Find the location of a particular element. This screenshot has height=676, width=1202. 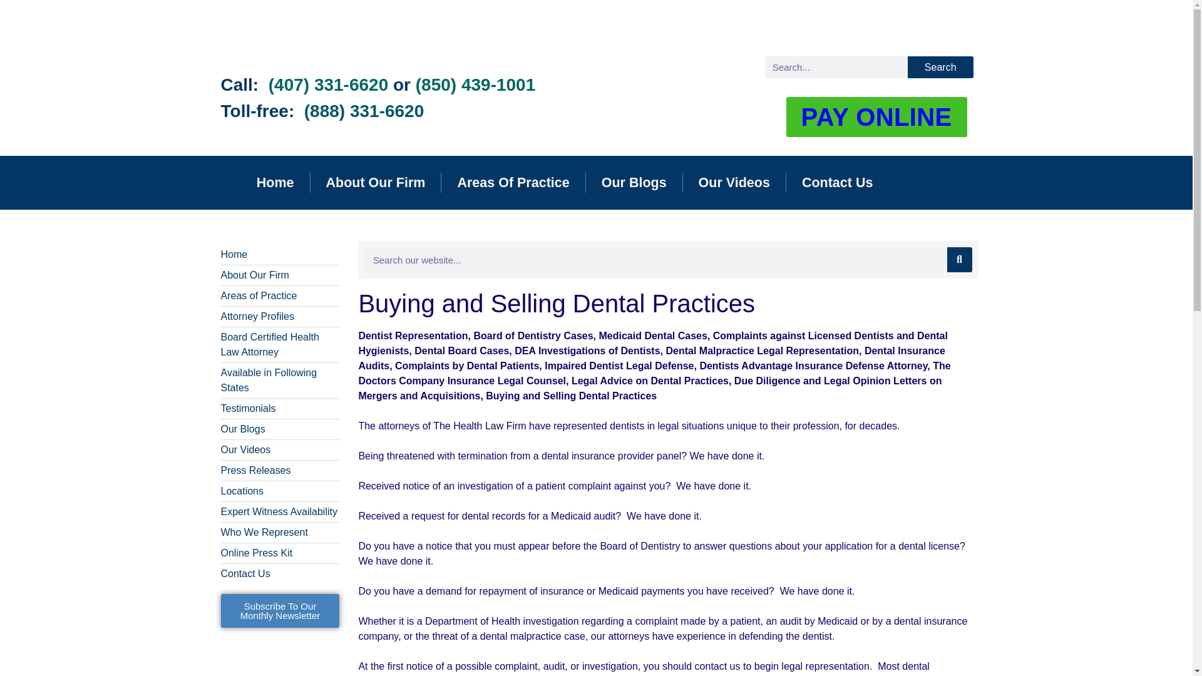

Areas of Practice is located at coordinates (279, 295).